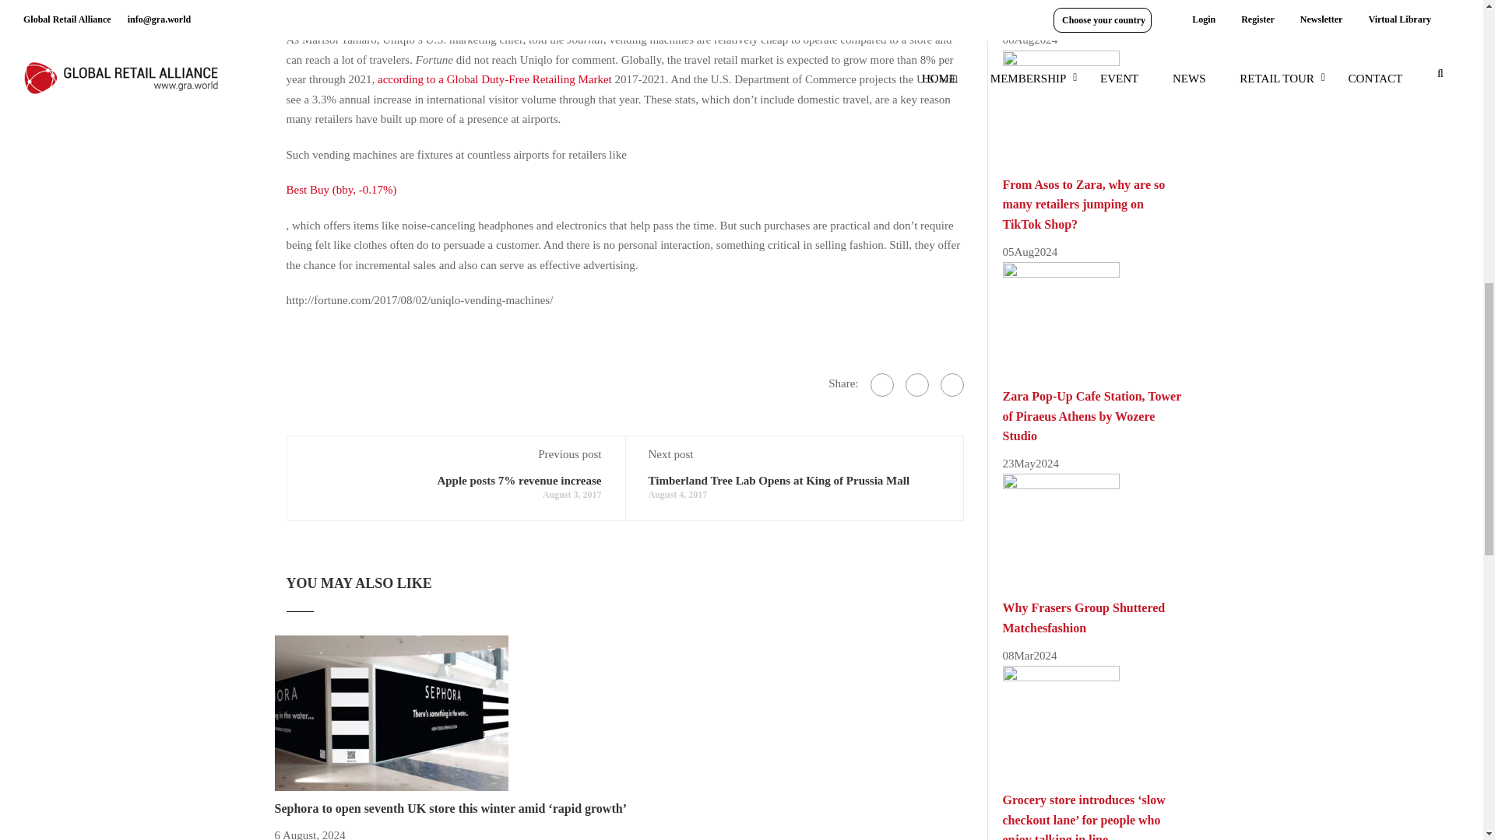 This screenshot has width=1495, height=840. What do you see at coordinates (916, 384) in the screenshot?
I see `Twitter` at bounding box center [916, 384].